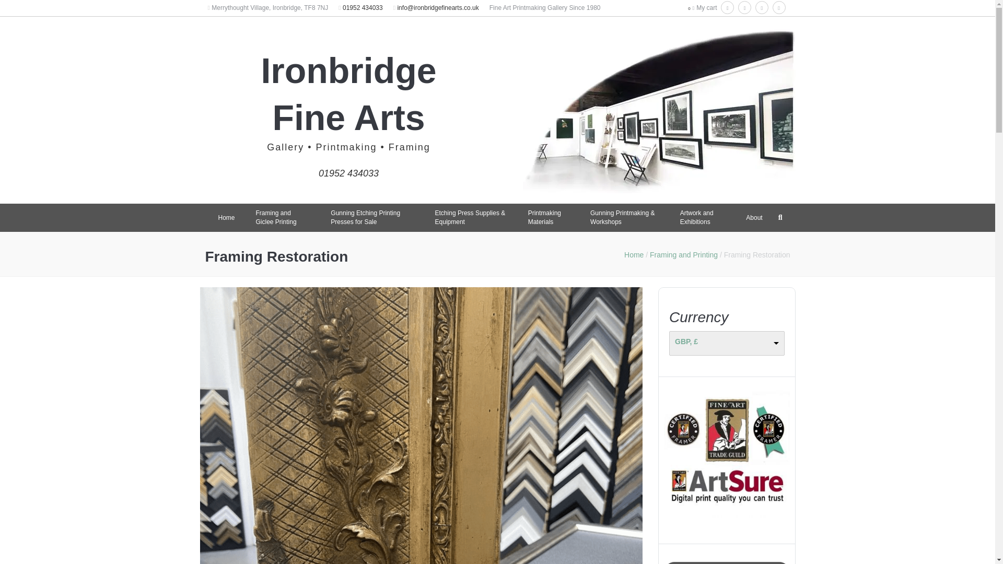 The image size is (1003, 564). Describe the element at coordinates (706, 7) in the screenshot. I see `My cart` at that location.